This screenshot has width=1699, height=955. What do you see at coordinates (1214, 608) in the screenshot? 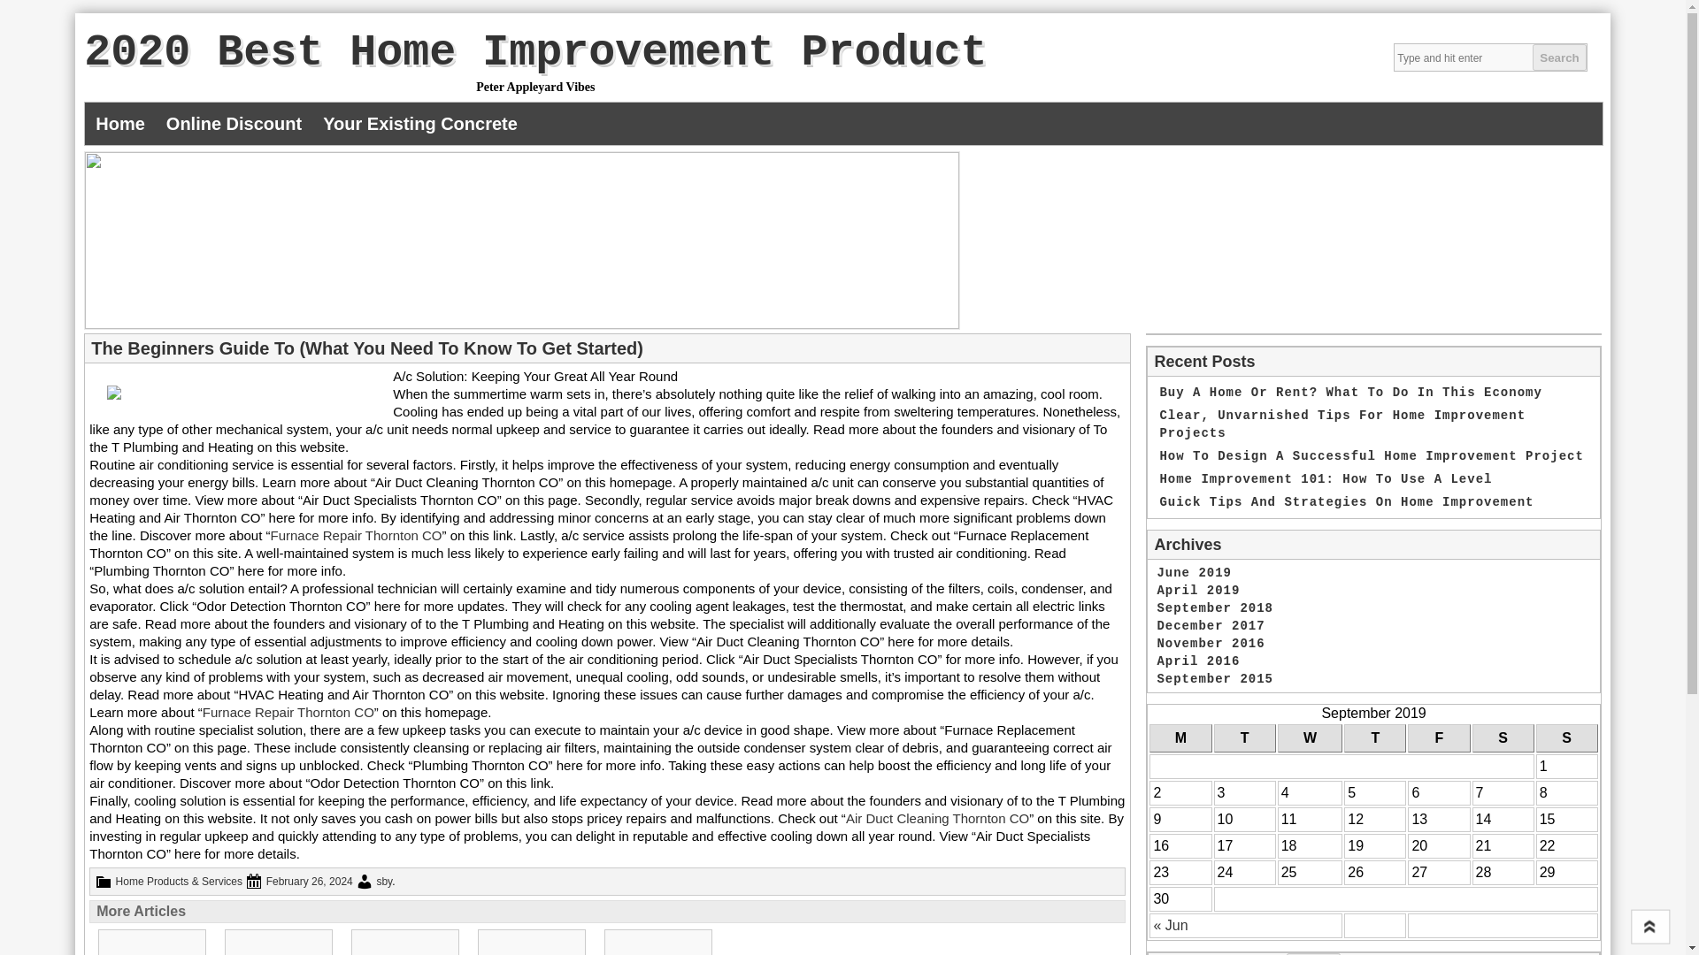
I see `September 2018` at bounding box center [1214, 608].